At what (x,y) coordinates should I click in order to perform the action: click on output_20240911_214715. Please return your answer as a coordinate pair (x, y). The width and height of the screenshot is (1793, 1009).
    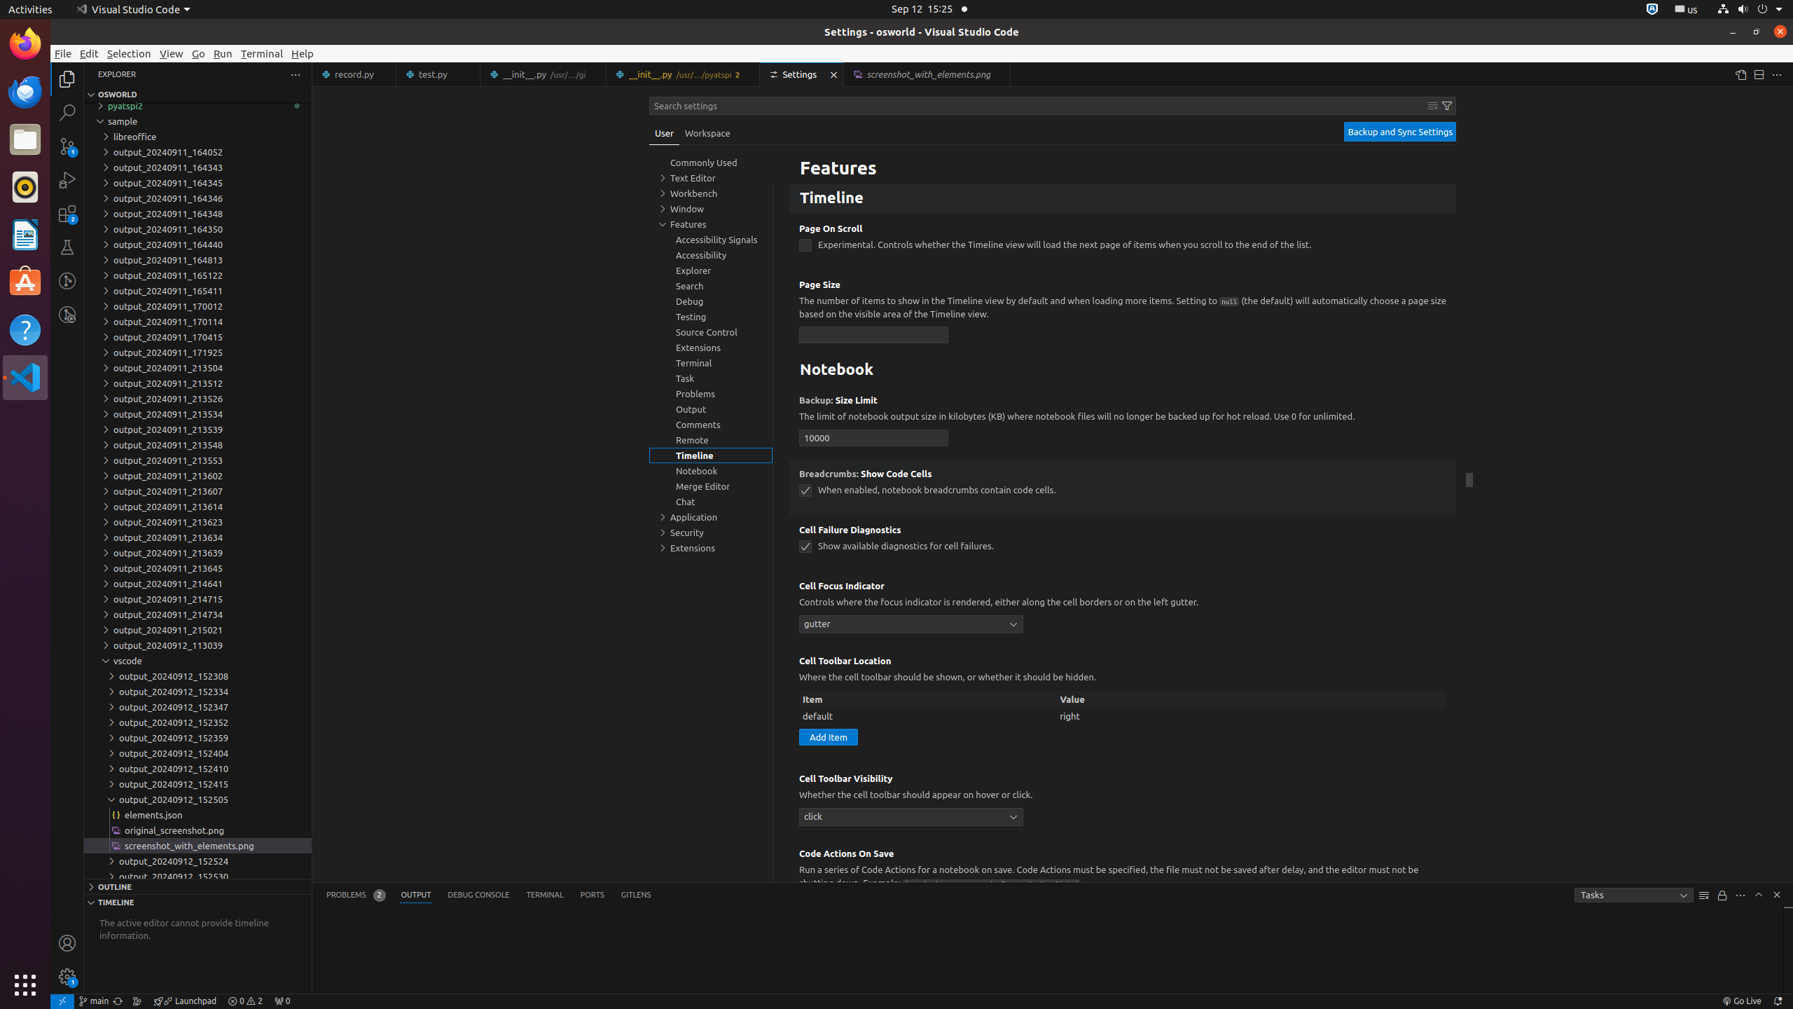
    Looking at the image, I should click on (198, 599).